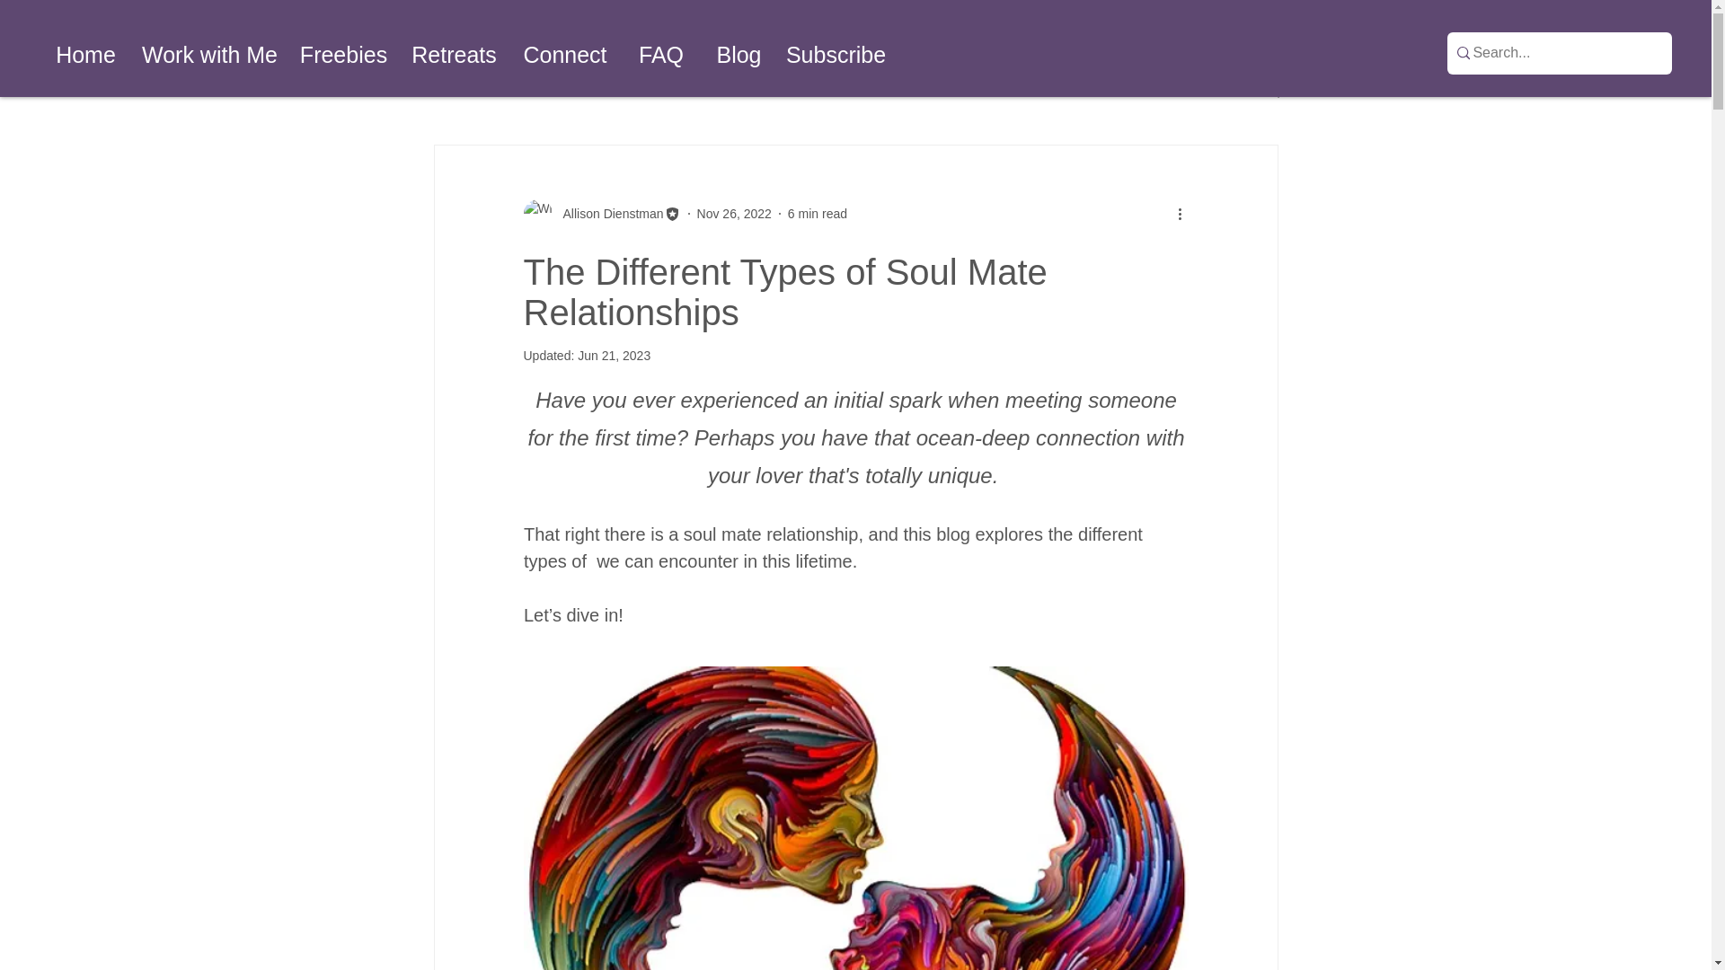 The width and height of the screenshot is (1725, 970). I want to click on Allison Dienstman, so click(600, 214).